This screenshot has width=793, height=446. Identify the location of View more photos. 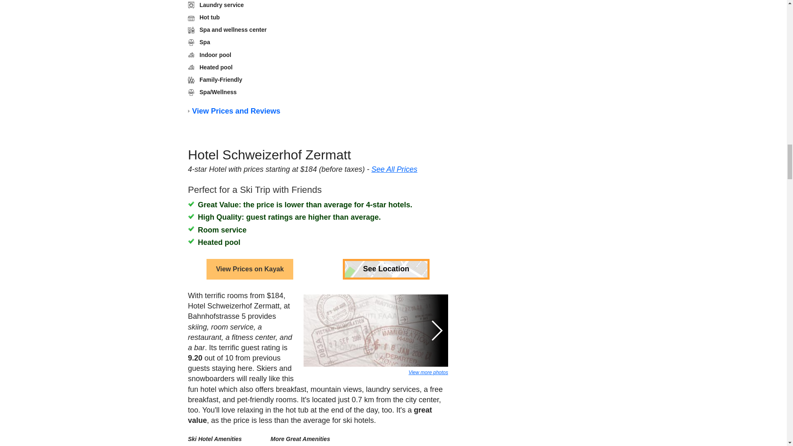
(428, 244).